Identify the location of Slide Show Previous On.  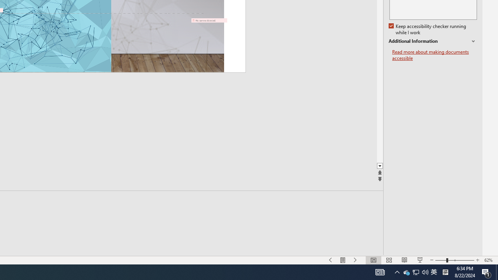
(331, 260).